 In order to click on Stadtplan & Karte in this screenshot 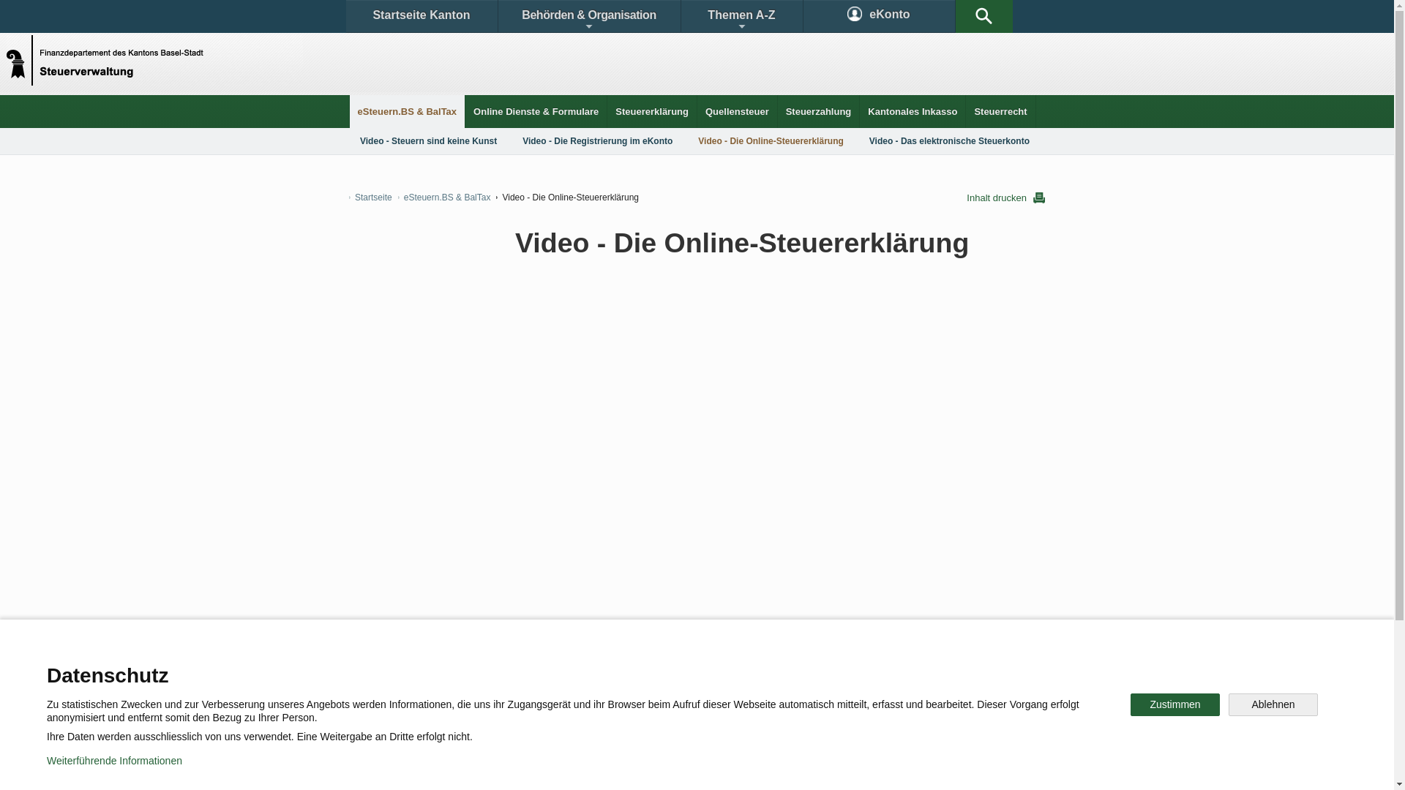, I will do `click(487, 669)`.